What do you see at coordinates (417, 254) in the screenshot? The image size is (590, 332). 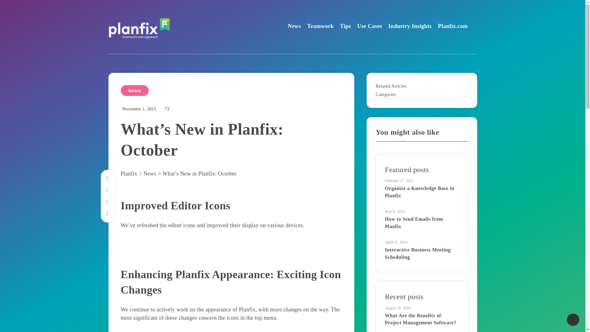 I see `Interactive Business Meeting Scheduling` at bounding box center [417, 254].